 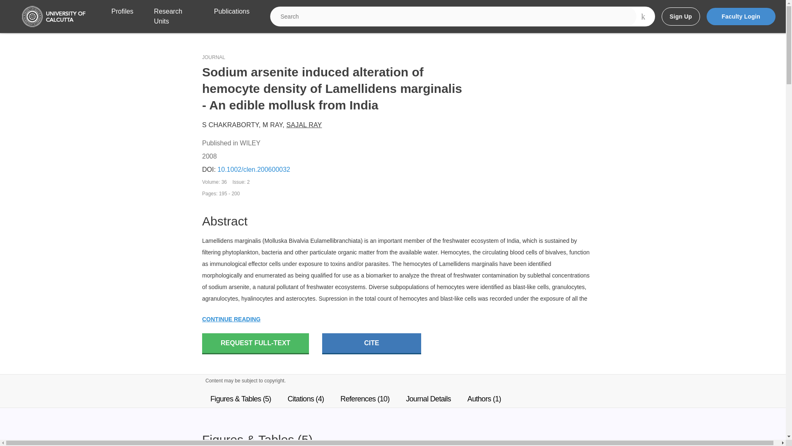 What do you see at coordinates (304, 125) in the screenshot?
I see `SAJAL RAY` at bounding box center [304, 125].